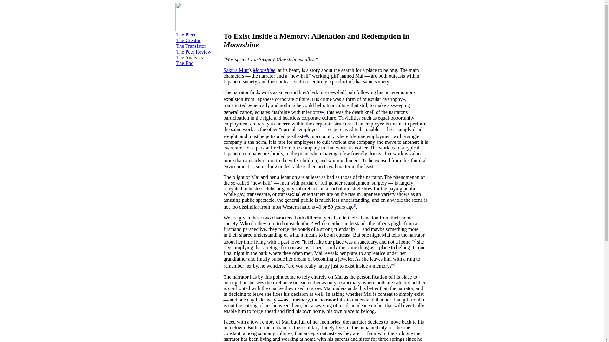  Describe the element at coordinates (185, 63) in the screenshot. I see `The End` at that location.